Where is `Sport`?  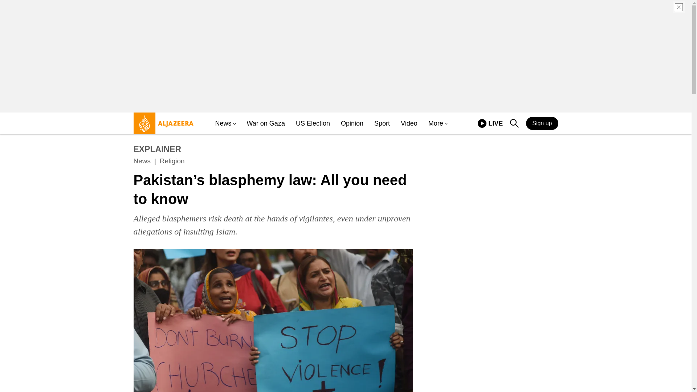 Sport is located at coordinates (382, 123).